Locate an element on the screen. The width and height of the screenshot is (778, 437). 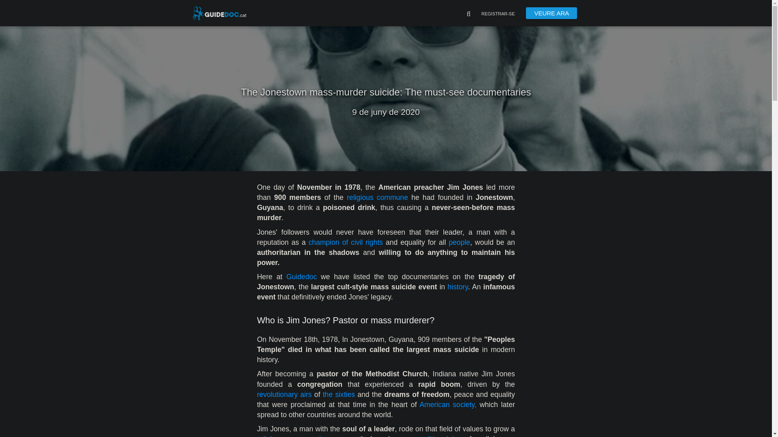
Guidedoc is located at coordinates (301, 277).